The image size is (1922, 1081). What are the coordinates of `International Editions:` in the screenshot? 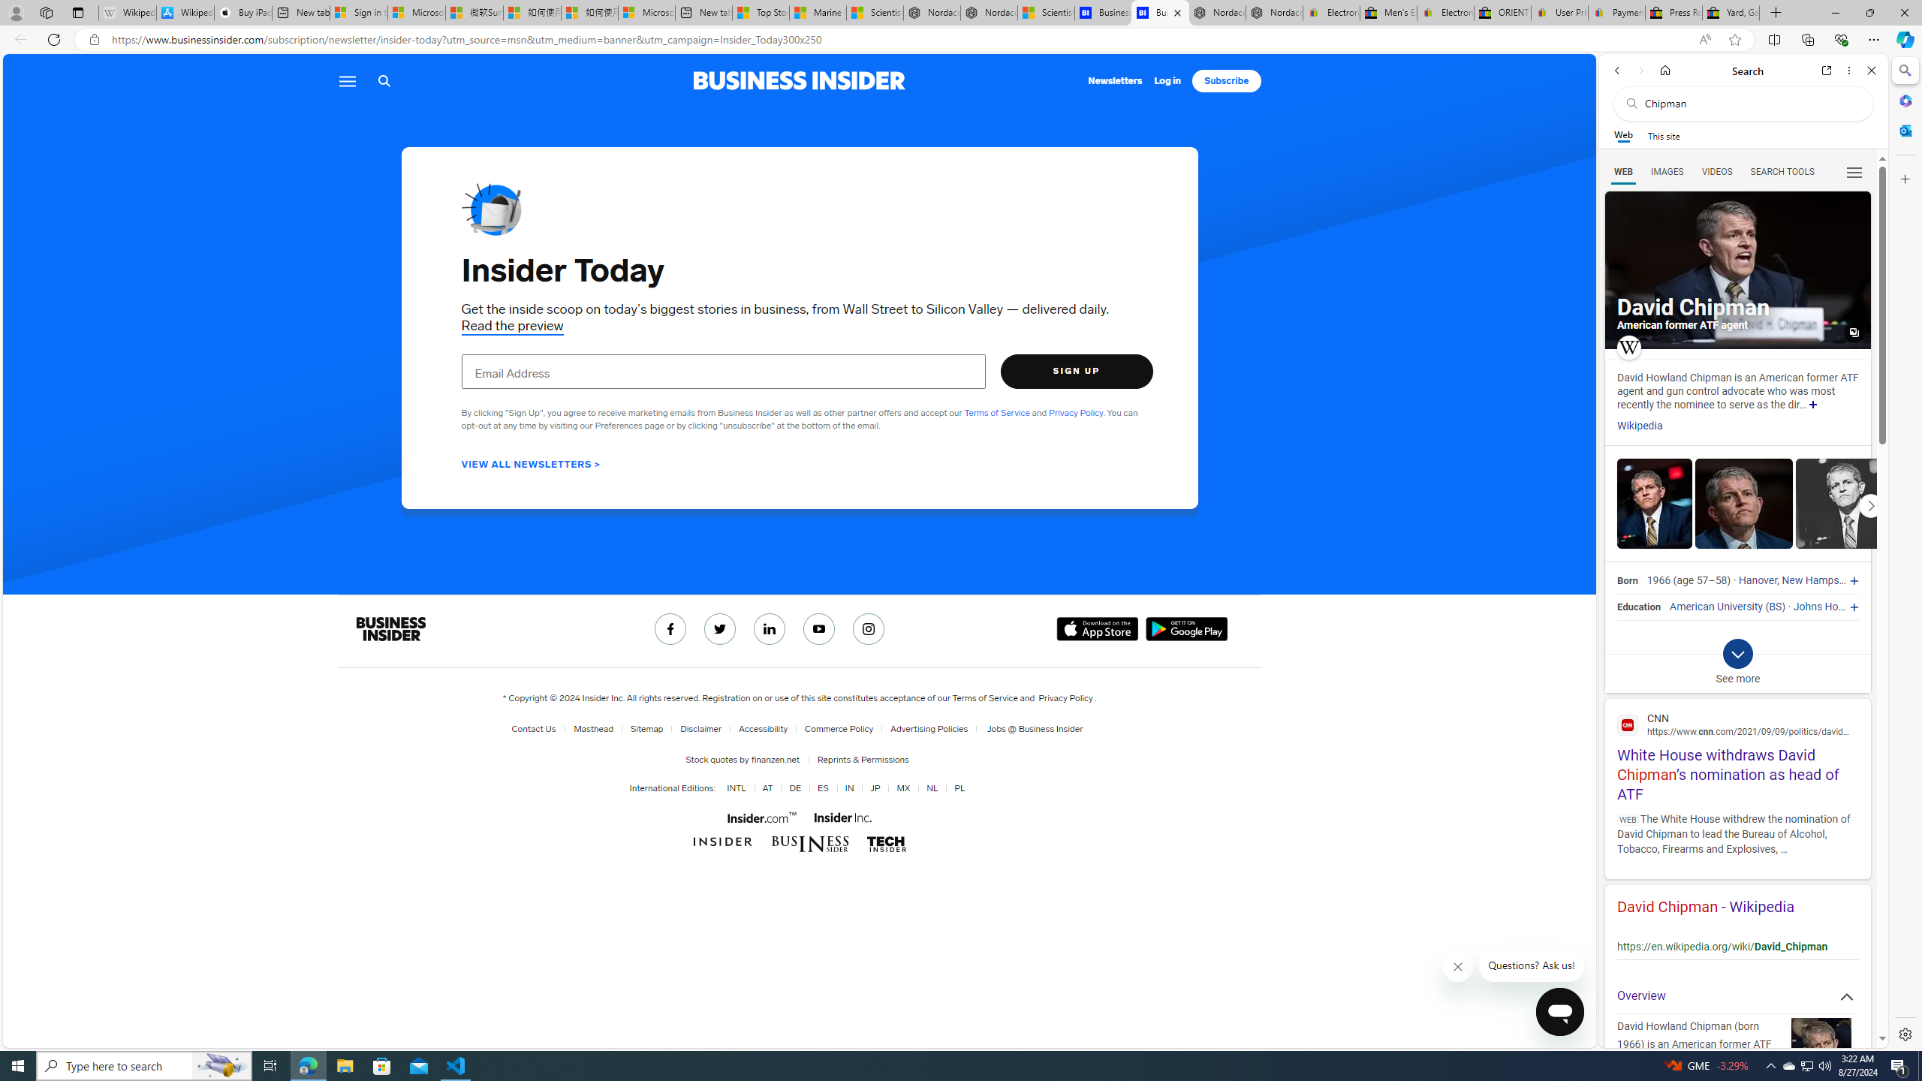 It's located at (673, 788).